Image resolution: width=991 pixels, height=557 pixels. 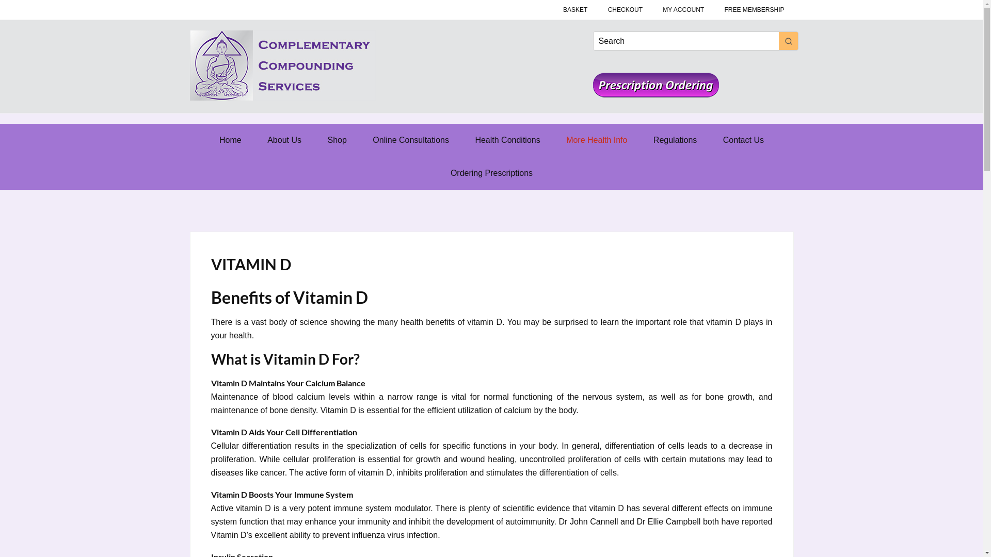 What do you see at coordinates (626, 10) in the screenshot?
I see `CHECKOUT` at bounding box center [626, 10].